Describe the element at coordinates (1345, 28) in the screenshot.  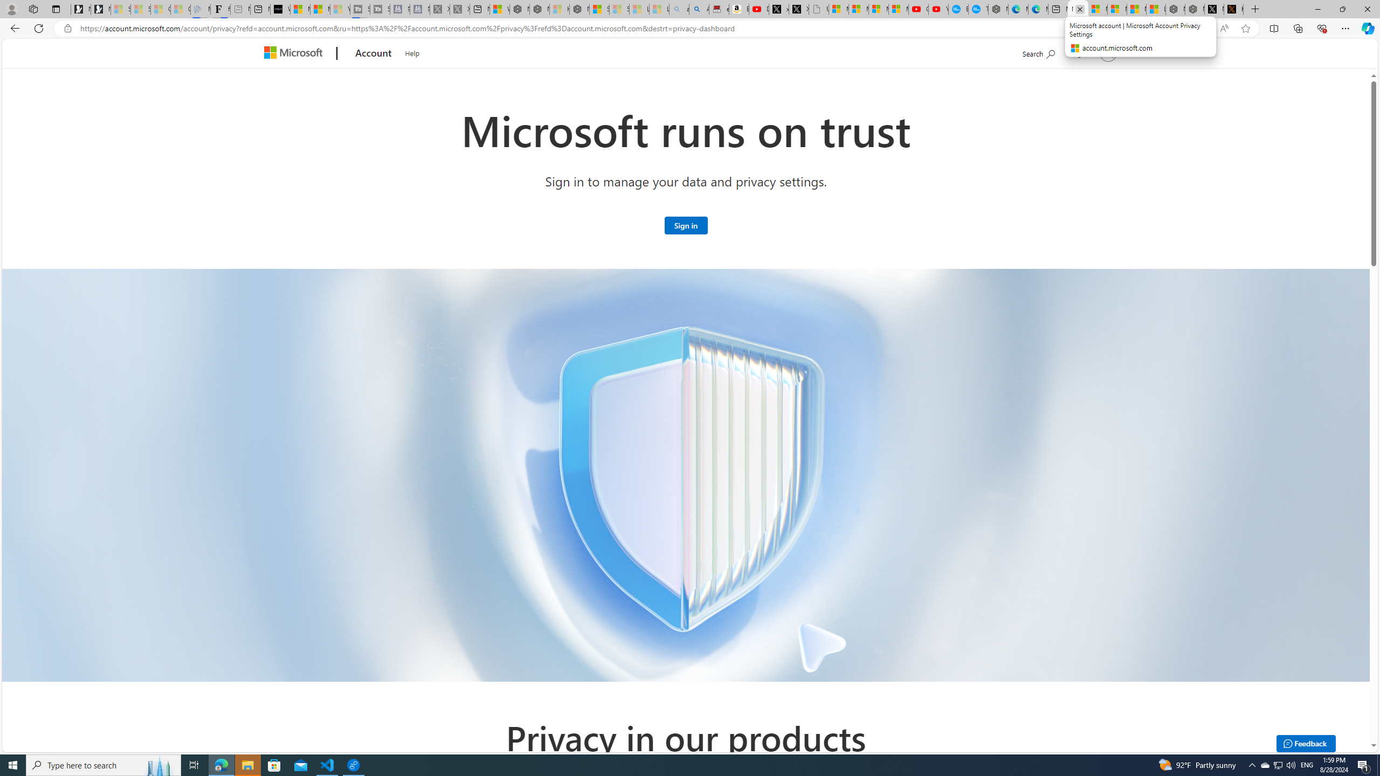
I see `Settings and more (Alt+F)` at that location.